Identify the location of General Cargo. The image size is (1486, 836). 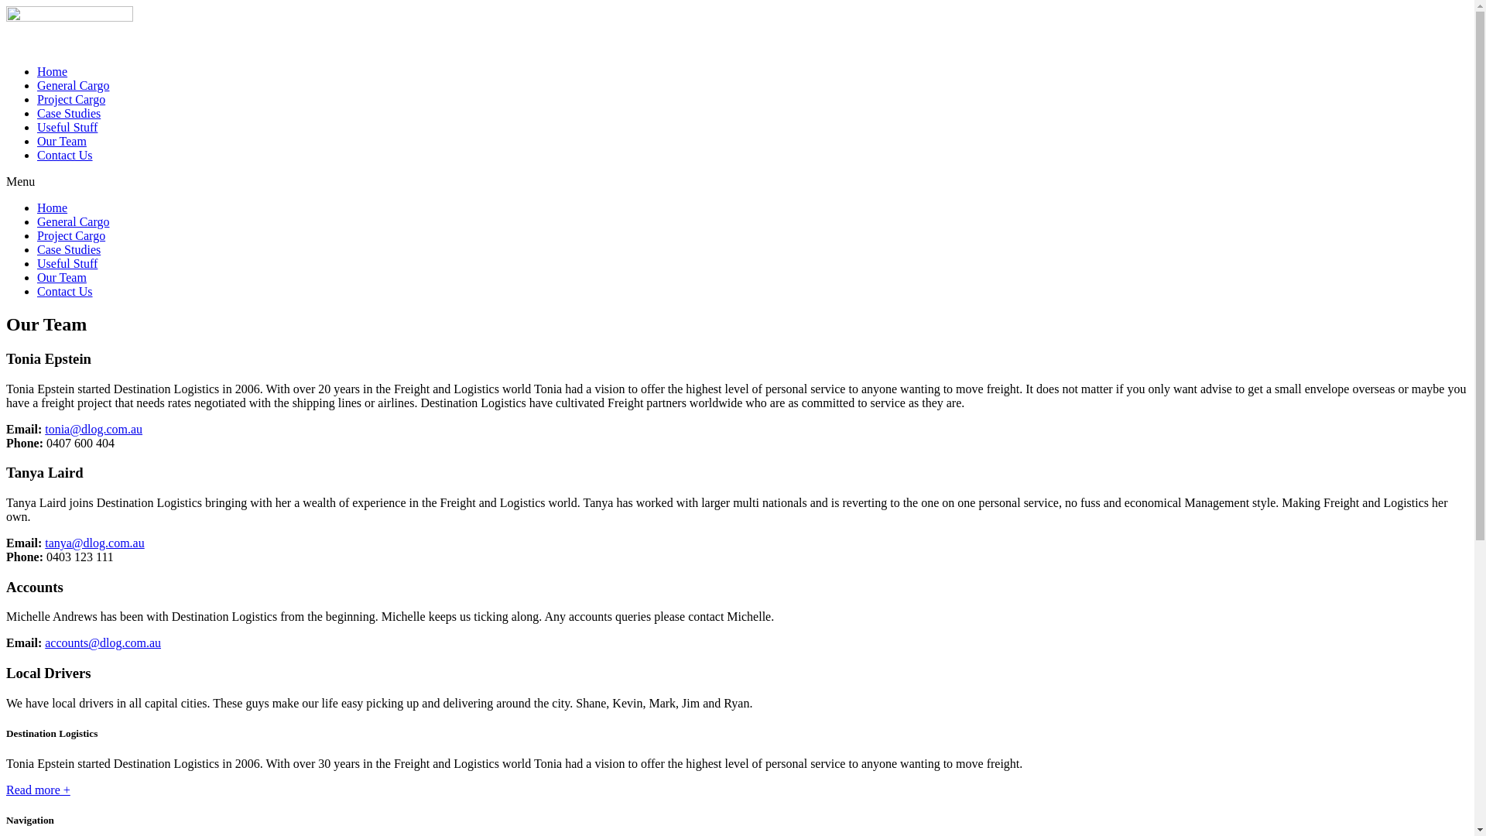
(73, 221).